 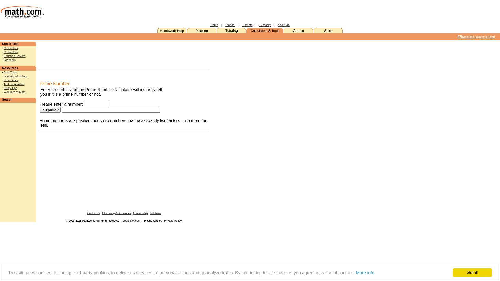 What do you see at coordinates (230, 25) in the screenshot?
I see `Teacher` at bounding box center [230, 25].